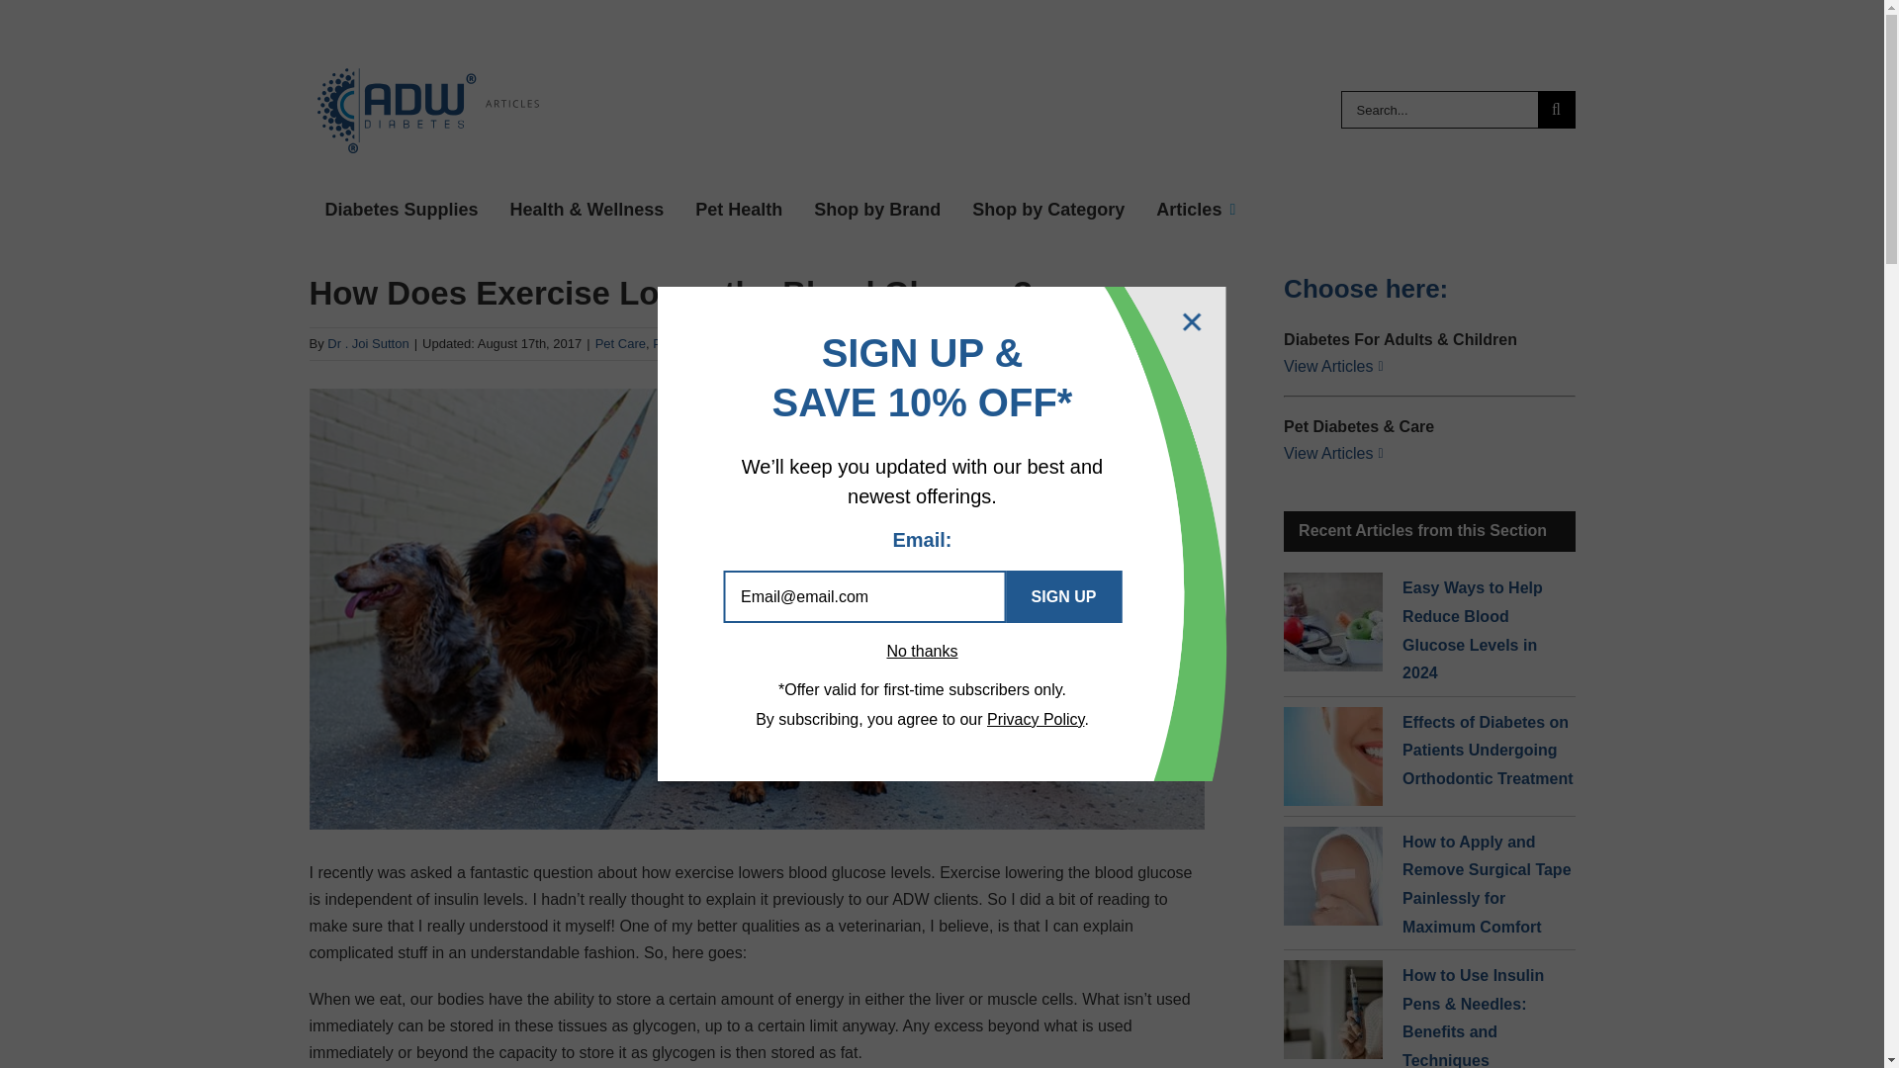 Image resolution: width=1899 pixels, height=1068 pixels. Describe the element at coordinates (1064, 595) in the screenshot. I see `SIGN UP` at that location.